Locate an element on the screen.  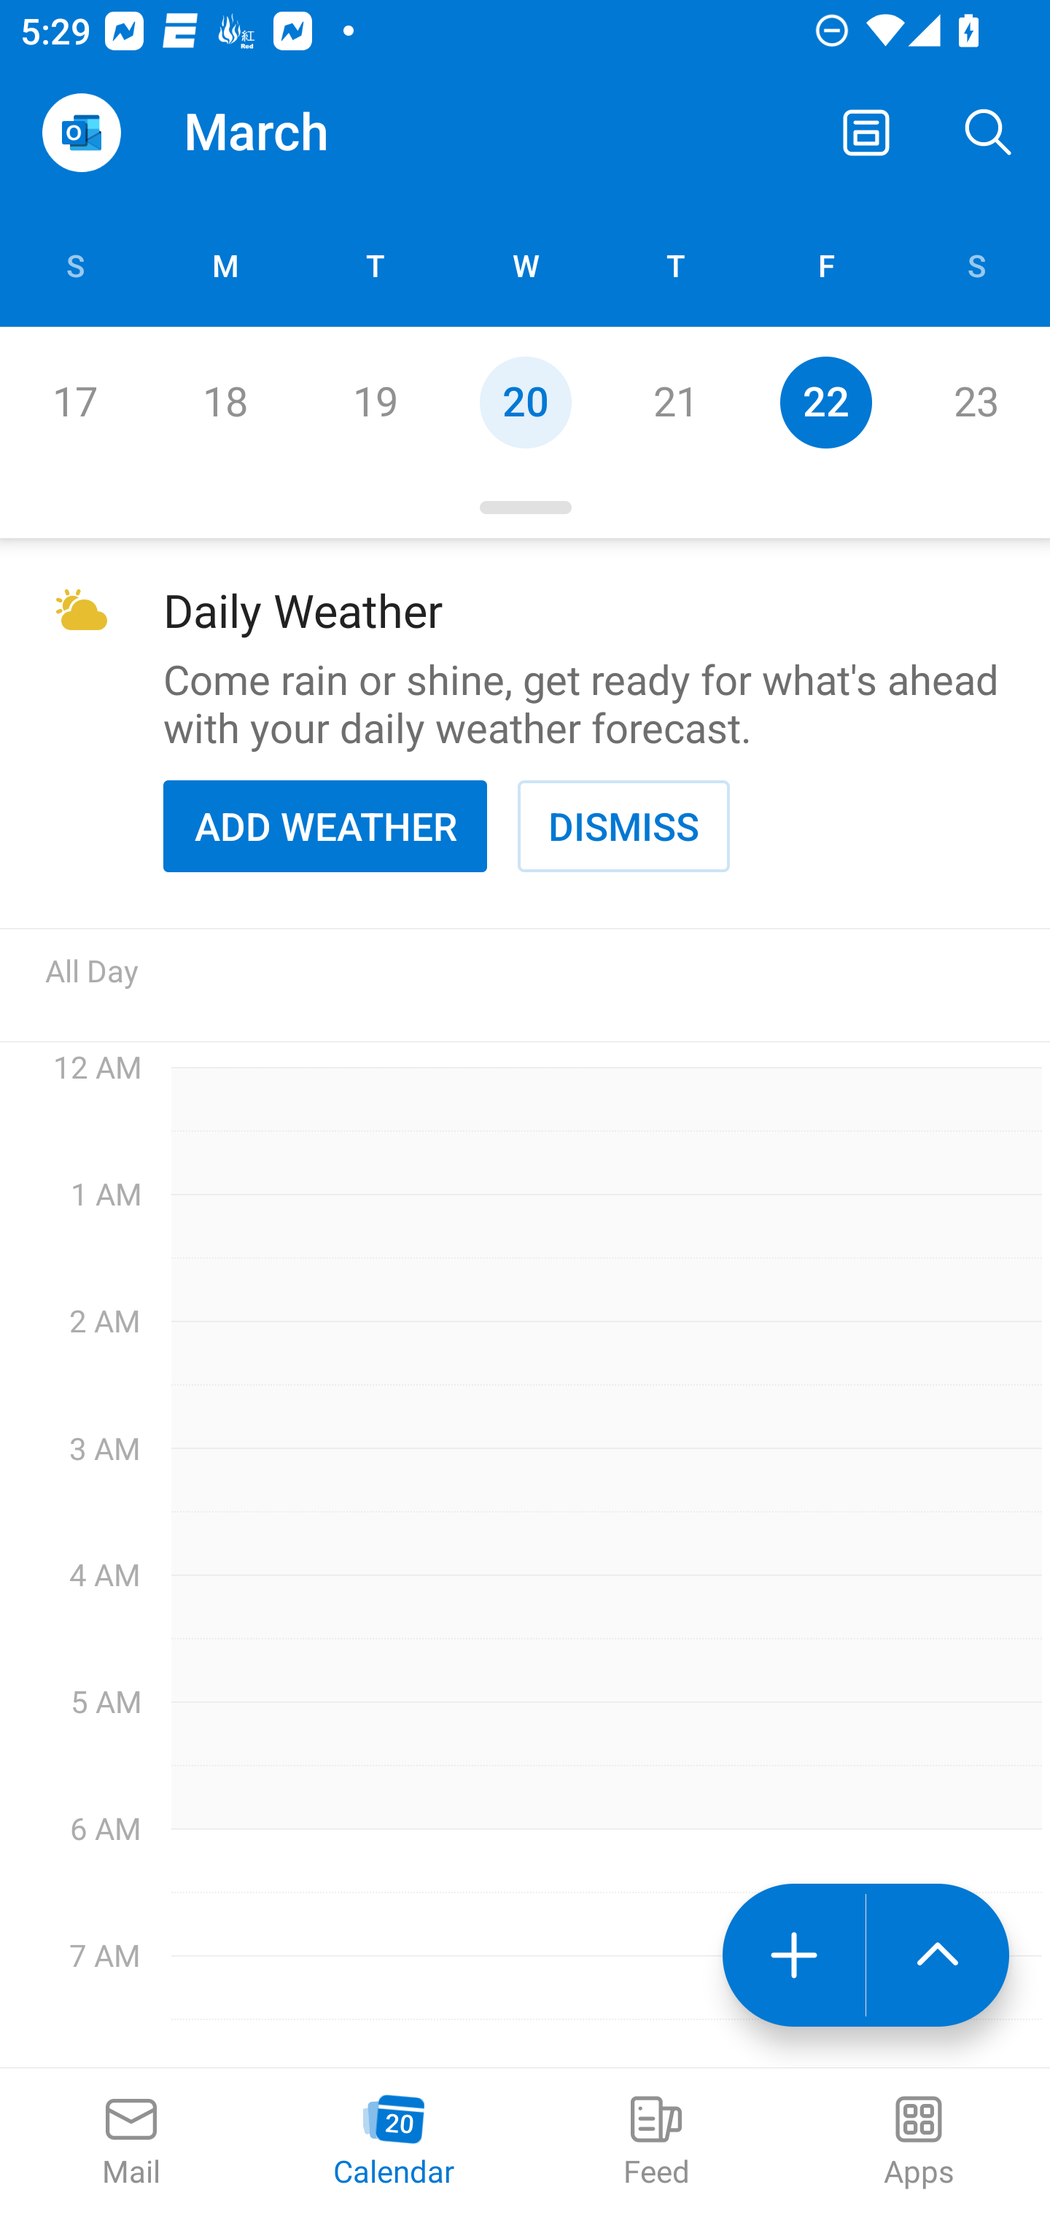
Apps is located at coordinates (919, 2143).